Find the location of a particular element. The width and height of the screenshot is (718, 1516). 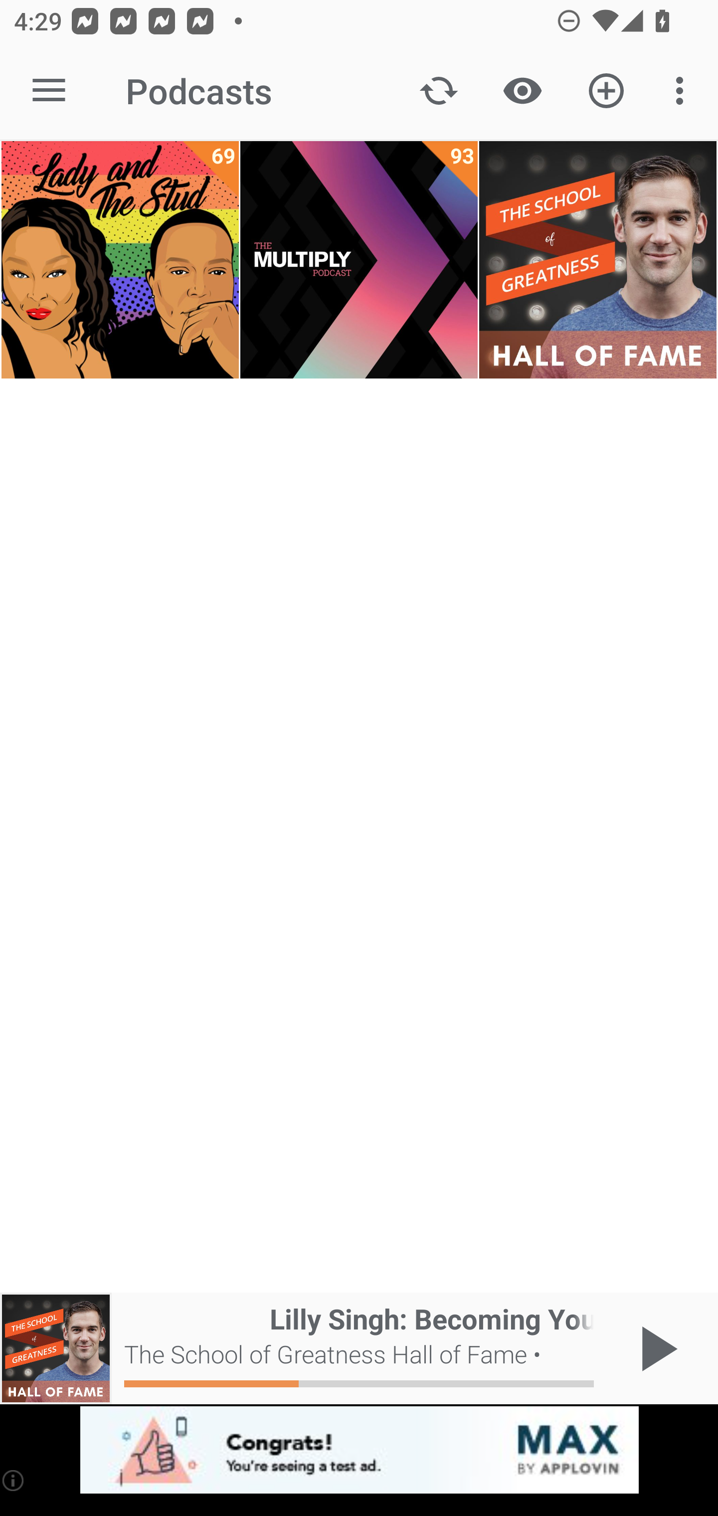

Lady and The Stud 69 is located at coordinates (120, 260).